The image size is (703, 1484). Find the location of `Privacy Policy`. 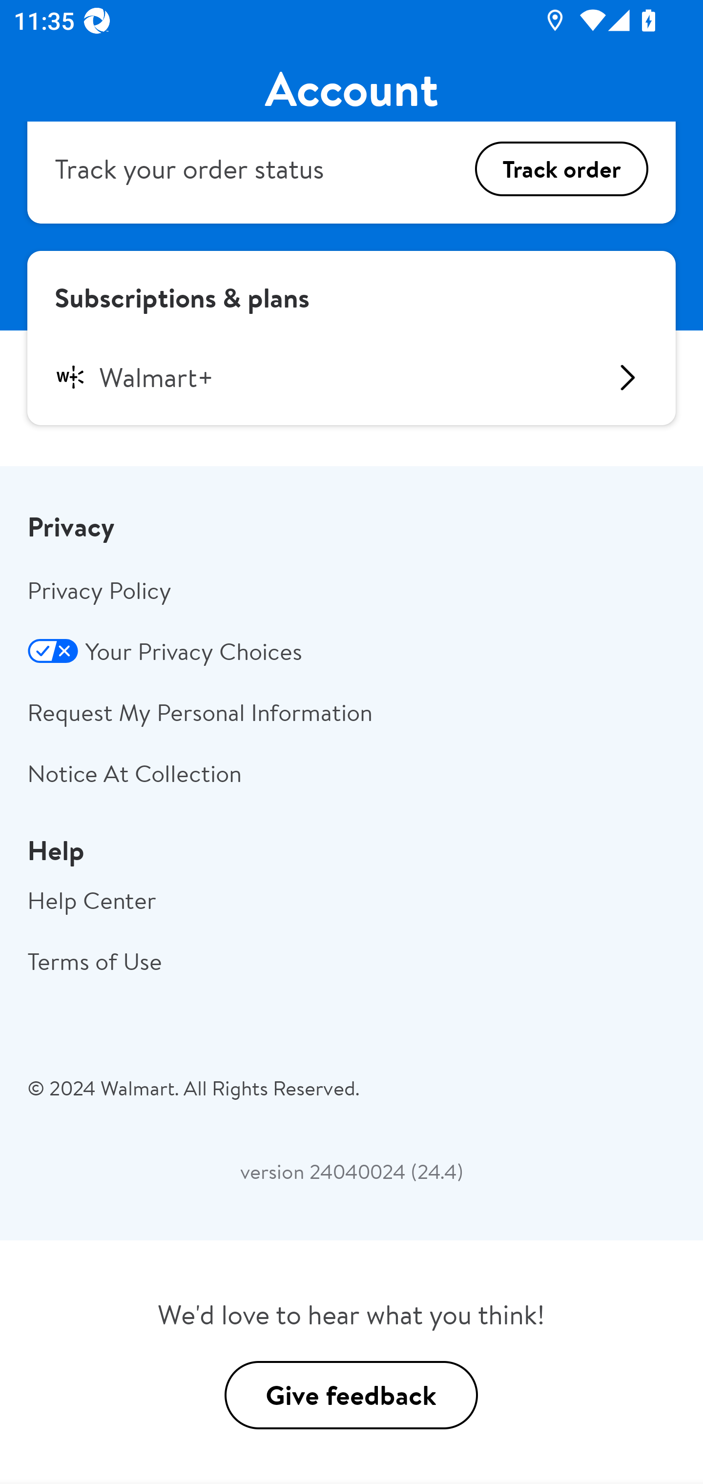

Privacy Policy is located at coordinates (351, 590).